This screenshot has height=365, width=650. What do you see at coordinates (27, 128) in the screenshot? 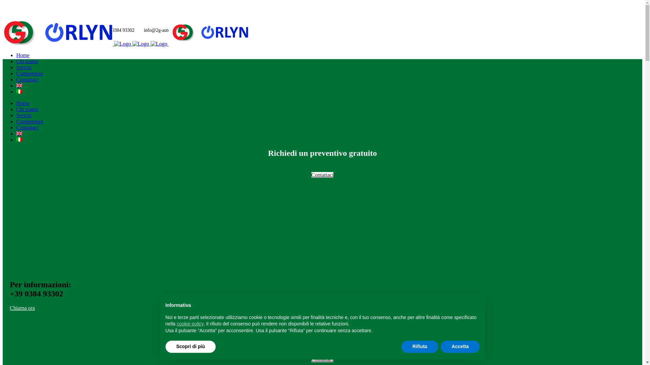
I see `Contattaci` at bounding box center [27, 128].